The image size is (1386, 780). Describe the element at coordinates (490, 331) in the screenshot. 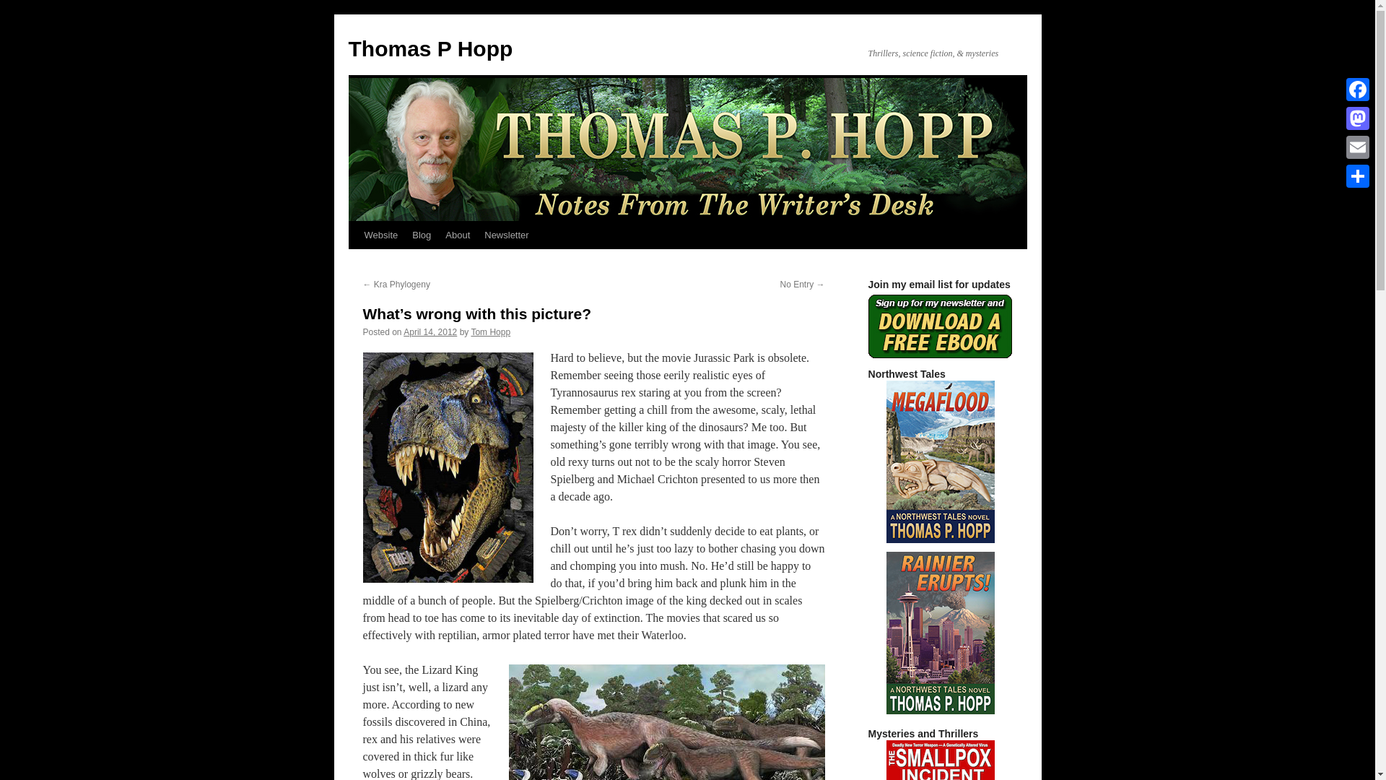

I see `View all posts by Tom Hopp` at that location.